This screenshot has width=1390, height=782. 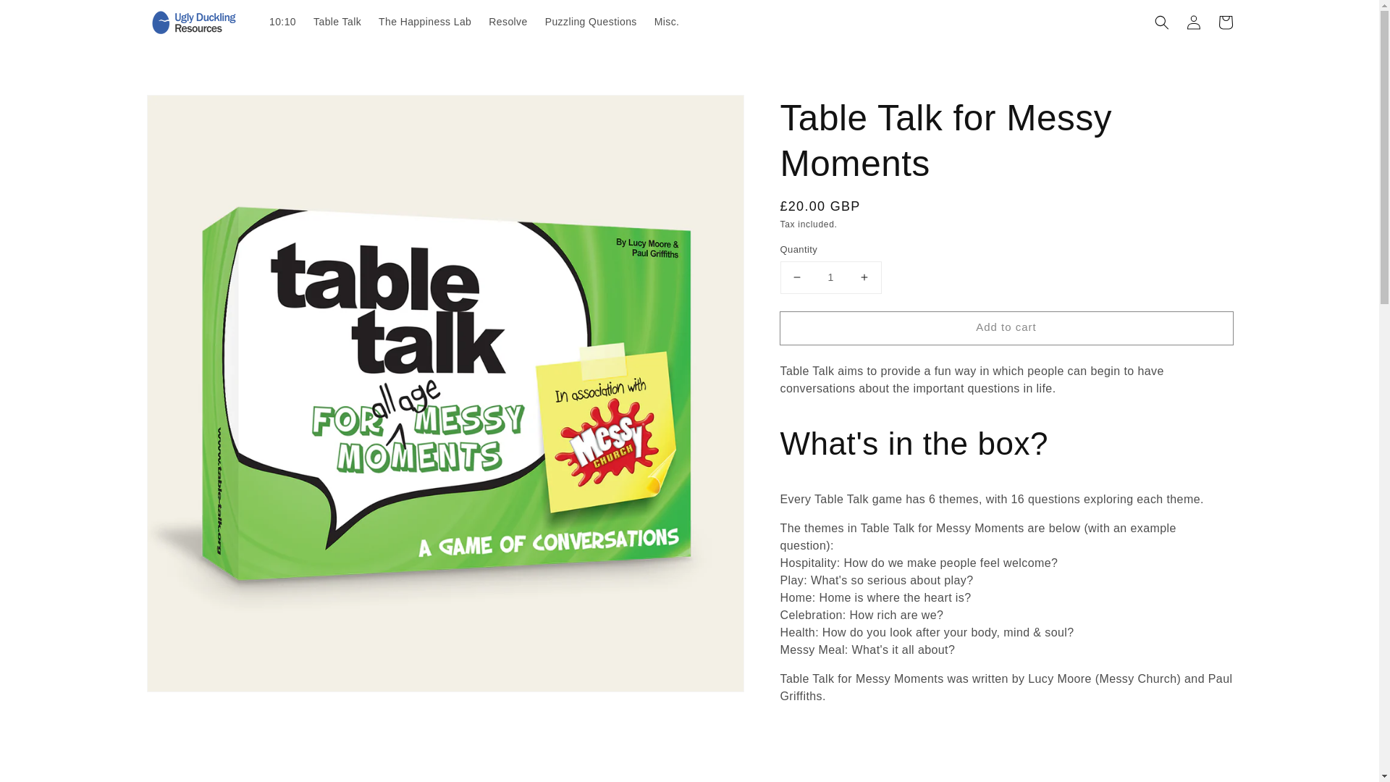 What do you see at coordinates (796, 277) in the screenshot?
I see `Decrease quantity for Table Talk for Messy Moments` at bounding box center [796, 277].